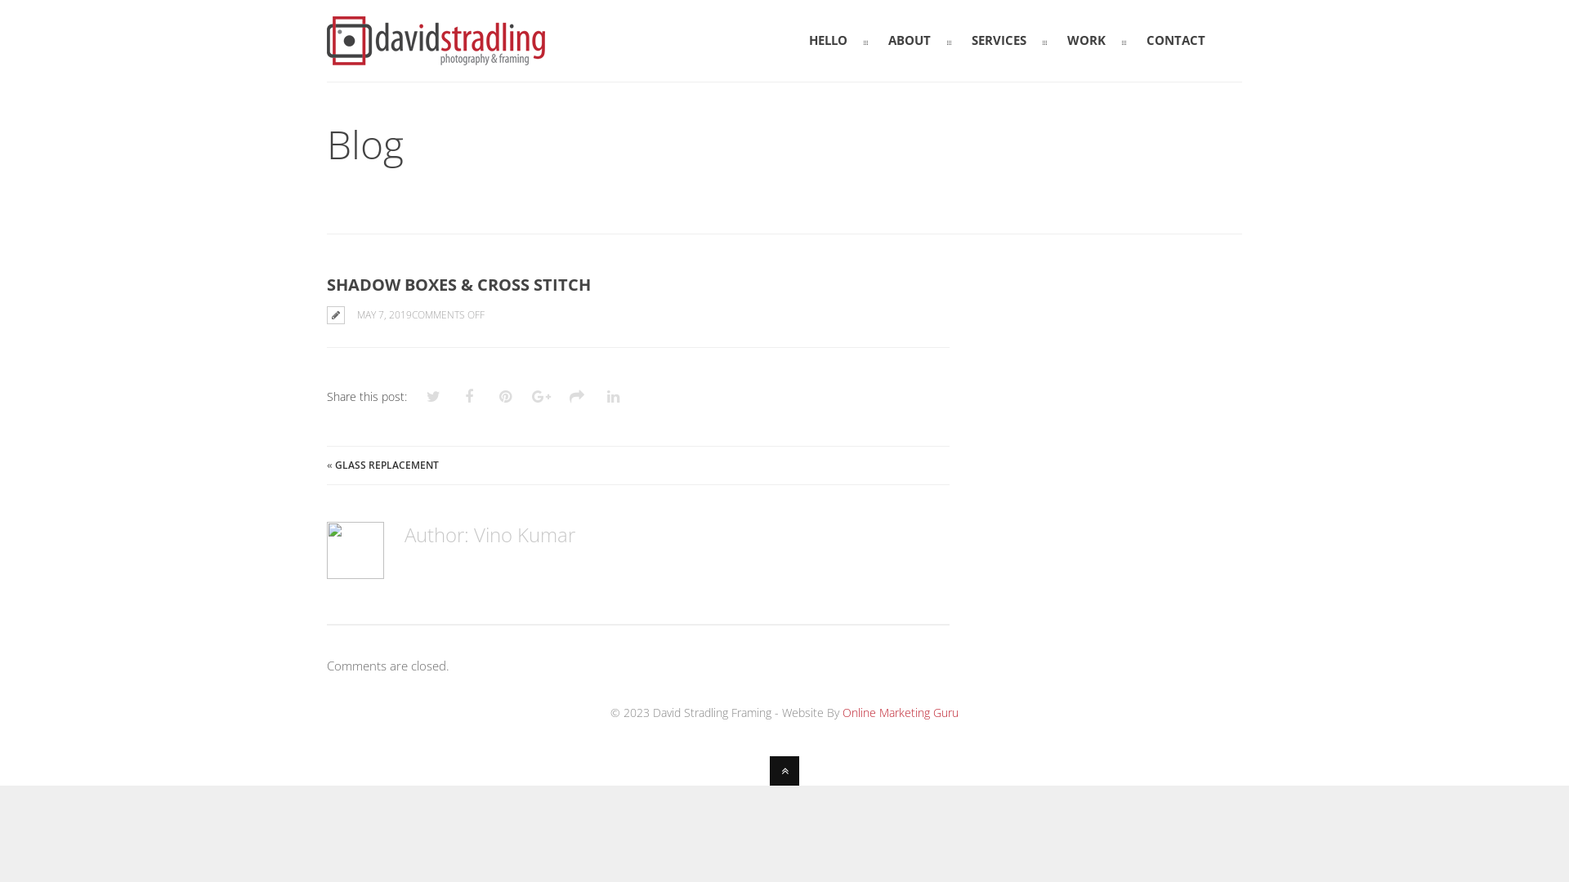 The height and width of the screenshot is (882, 1569). I want to click on Online Marketing Guru, so click(901, 712).